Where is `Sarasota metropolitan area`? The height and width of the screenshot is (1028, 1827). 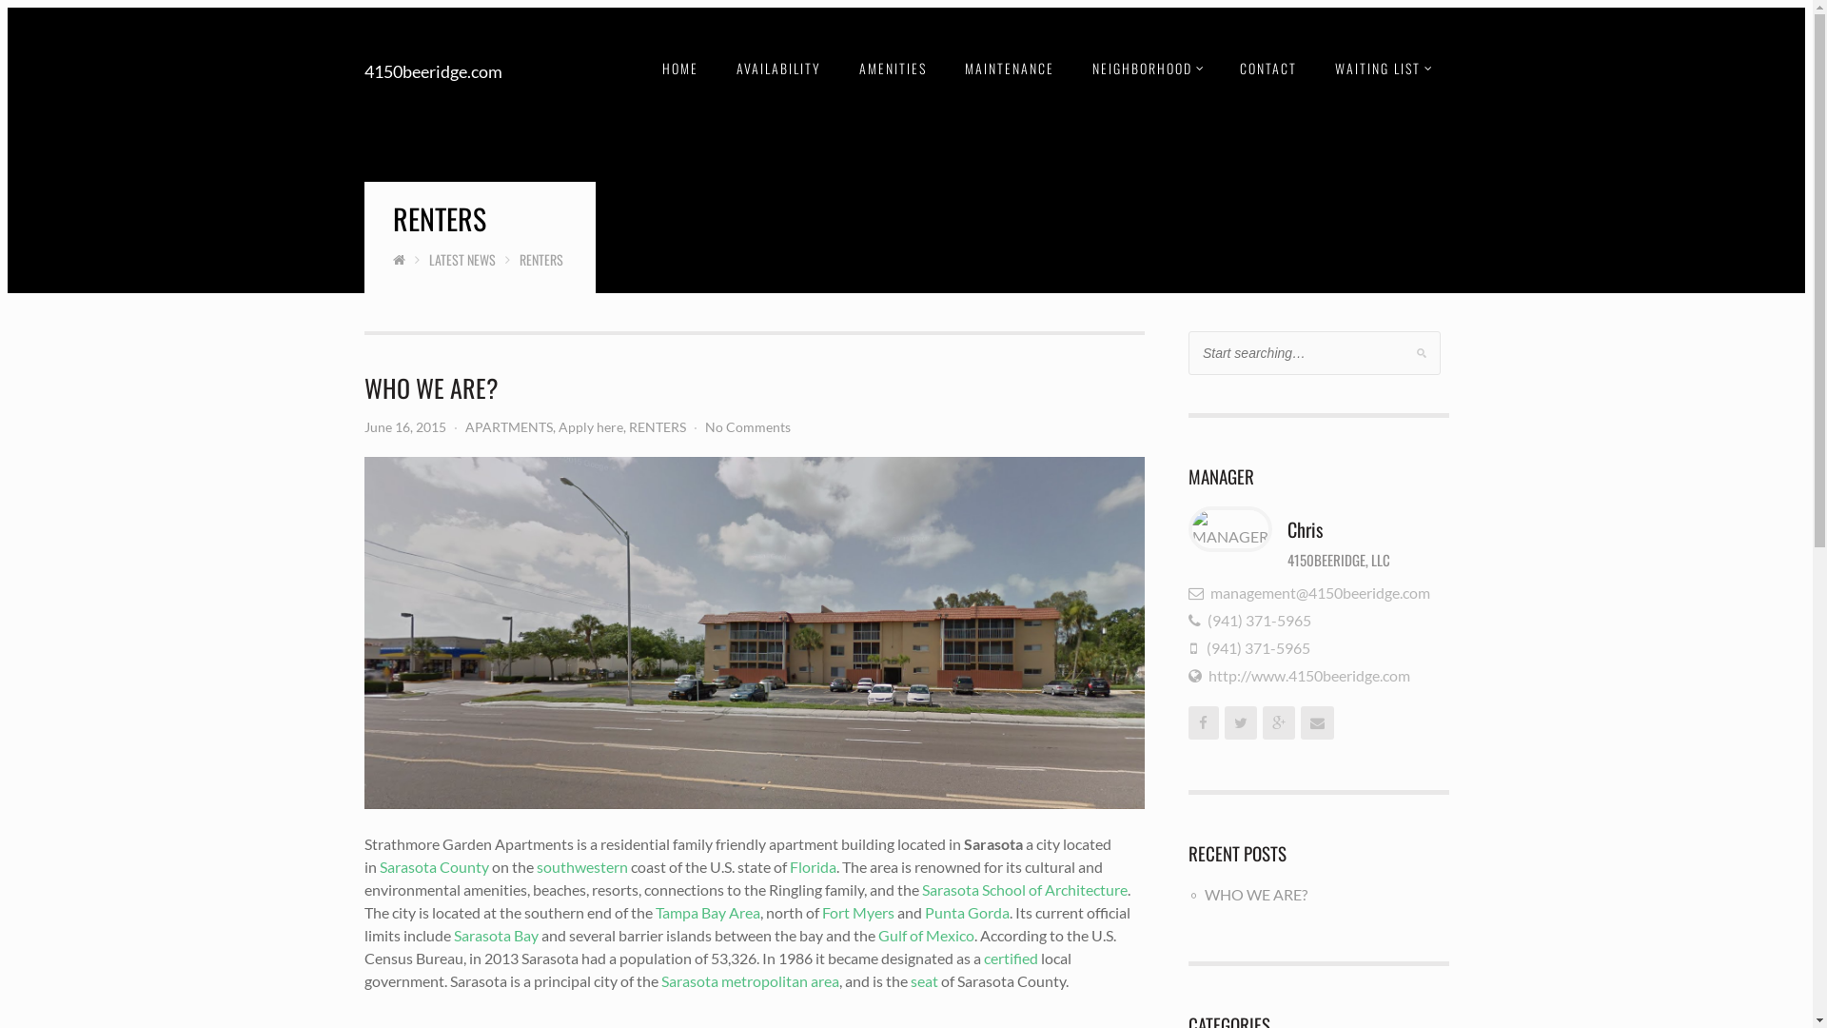
Sarasota metropolitan area is located at coordinates (750, 980).